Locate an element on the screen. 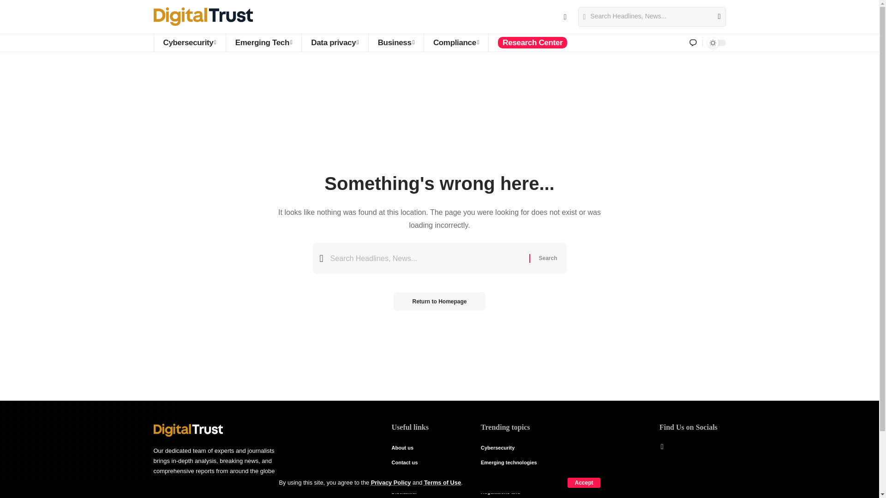 Image resolution: width=886 pixels, height=498 pixels. Search is located at coordinates (715, 17).